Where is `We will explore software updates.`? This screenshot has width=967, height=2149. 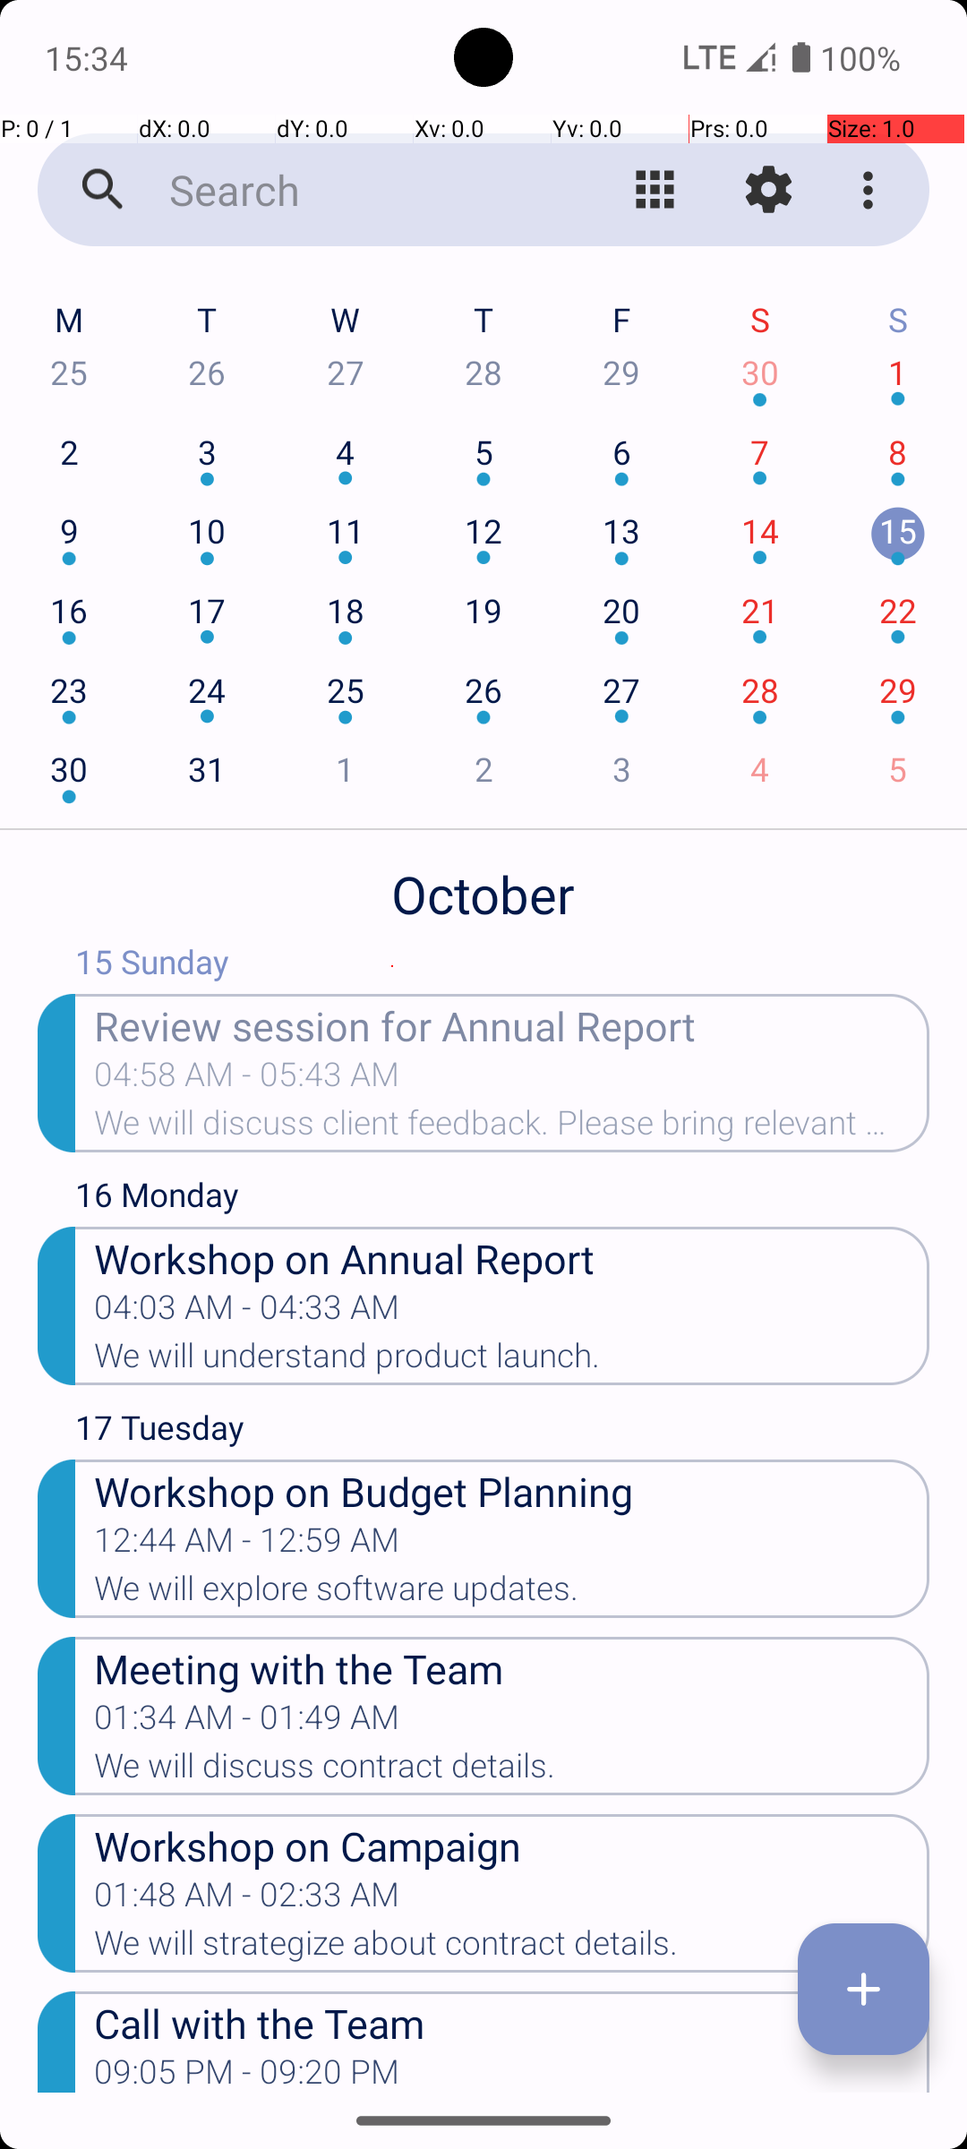 We will explore software updates. is located at coordinates (512, 1594).